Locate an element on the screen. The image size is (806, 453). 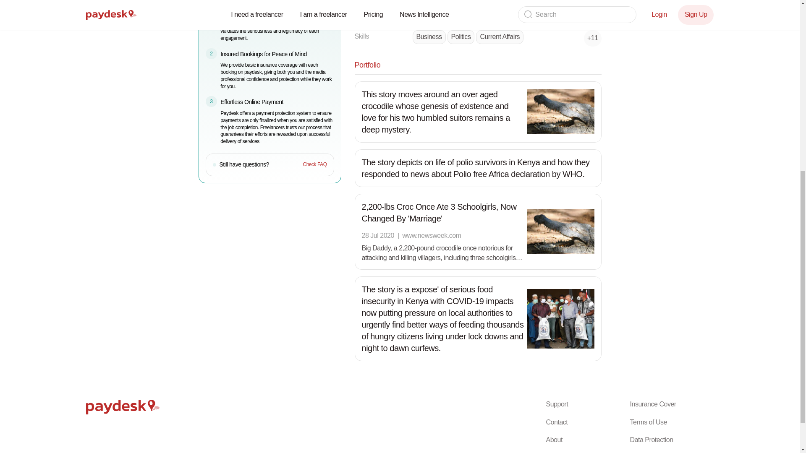
Contact is located at coordinates (587, 422).